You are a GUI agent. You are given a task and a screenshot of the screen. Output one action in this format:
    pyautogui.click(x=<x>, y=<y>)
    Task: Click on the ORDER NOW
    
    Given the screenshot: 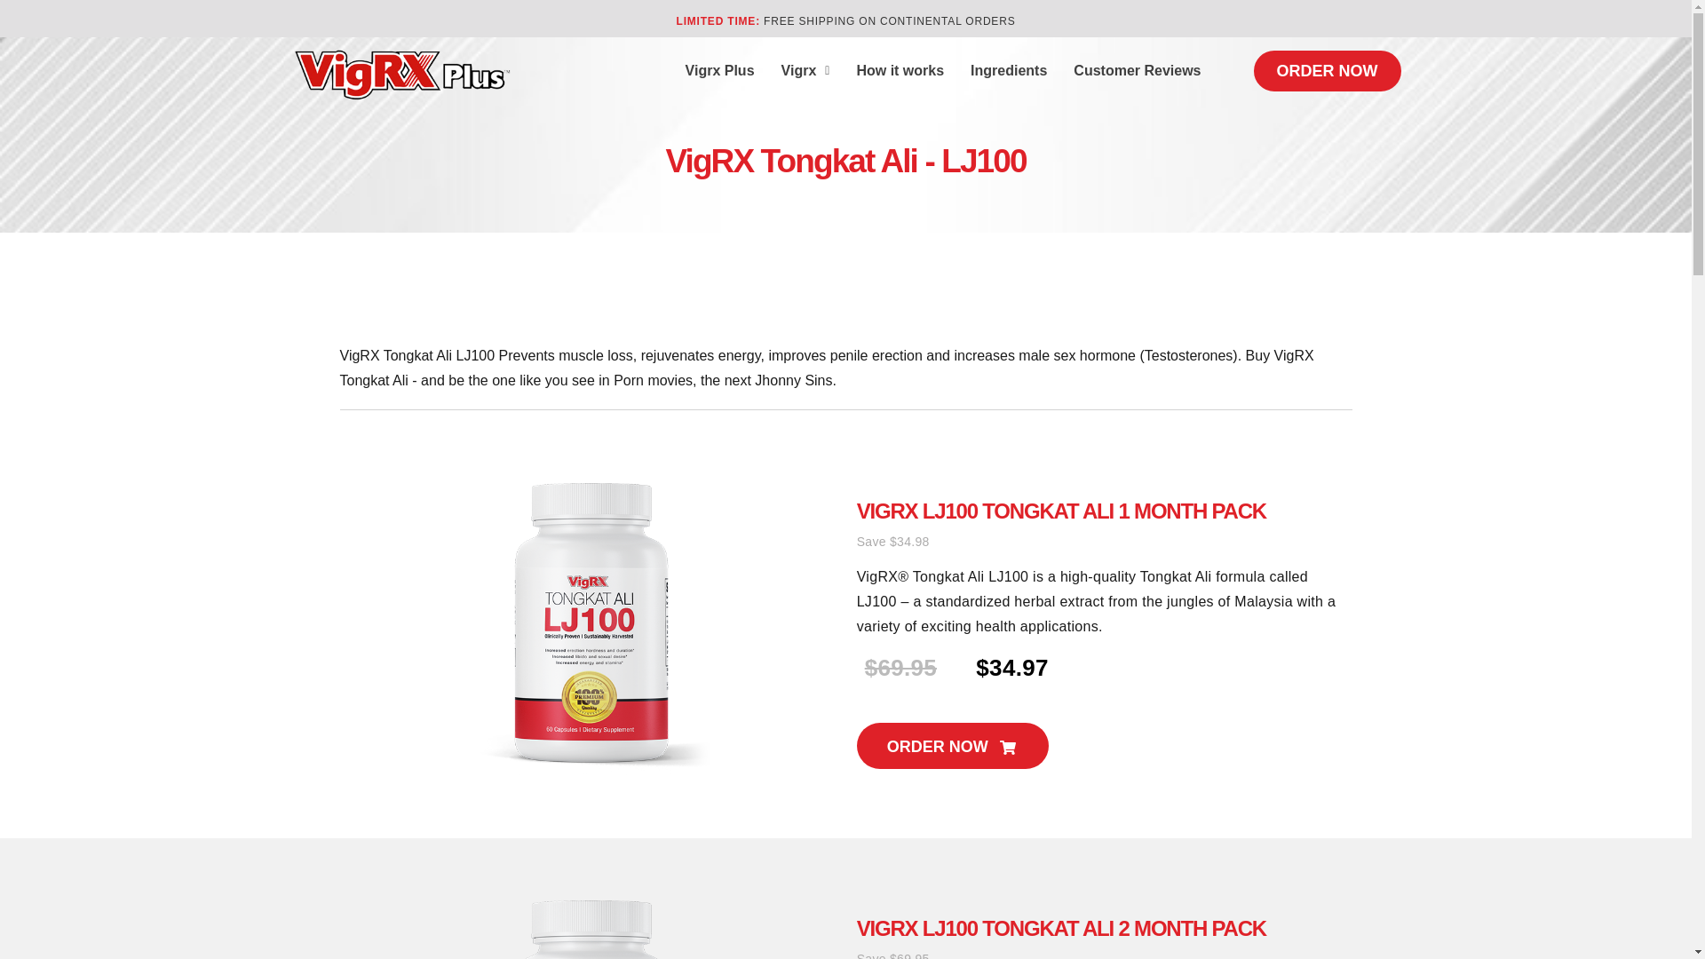 What is the action you would take?
    pyautogui.click(x=952, y=746)
    